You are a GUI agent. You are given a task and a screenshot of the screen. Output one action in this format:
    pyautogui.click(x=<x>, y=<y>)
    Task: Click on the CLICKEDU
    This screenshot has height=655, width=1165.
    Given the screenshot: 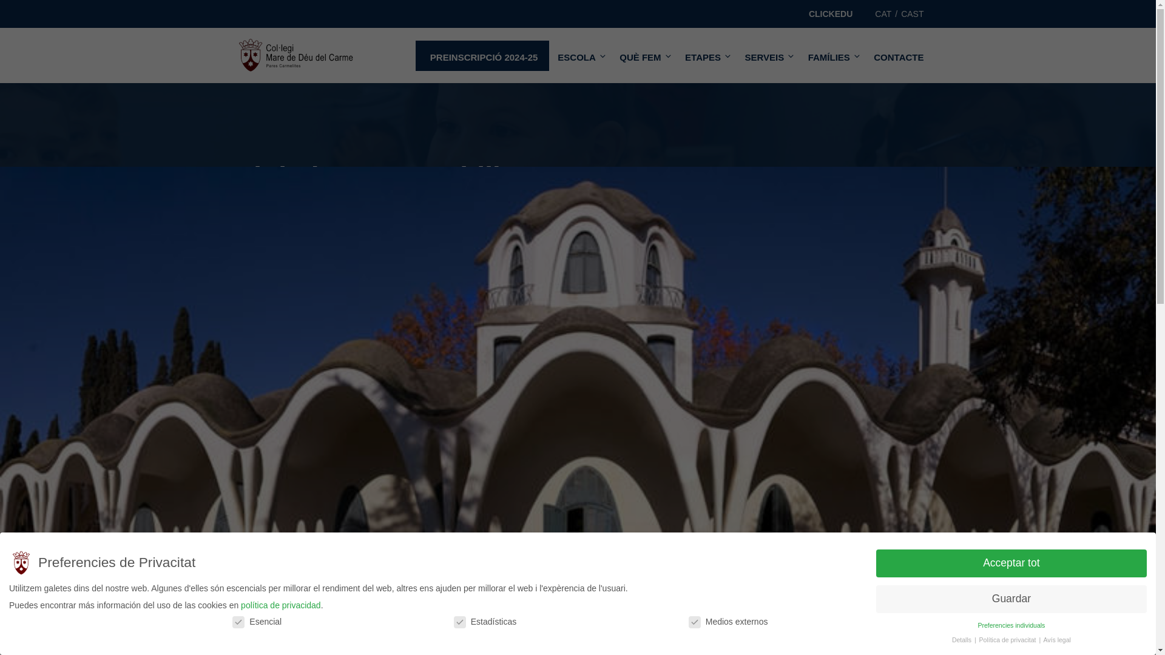 What is the action you would take?
    pyautogui.click(x=830, y=14)
    